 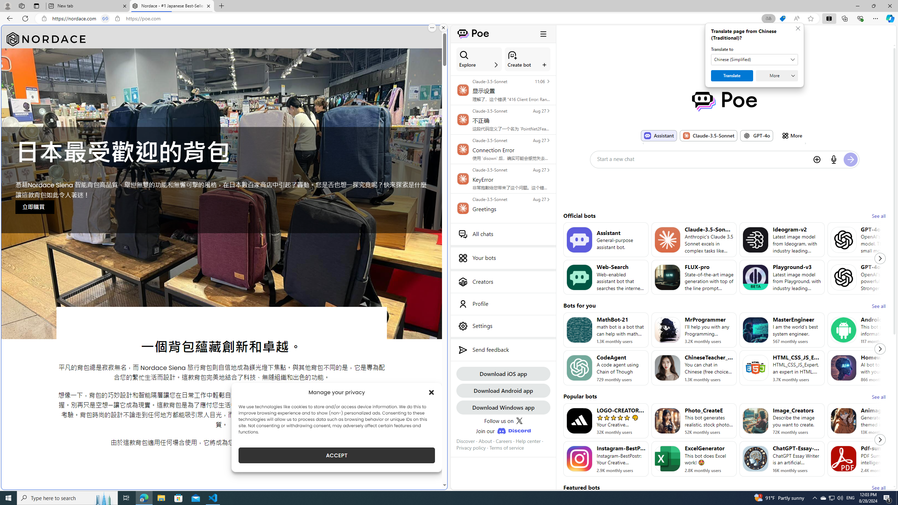 What do you see at coordinates (337, 455) in the screenshot?
I see `ACCEPT` at bounding box center [337, 455].